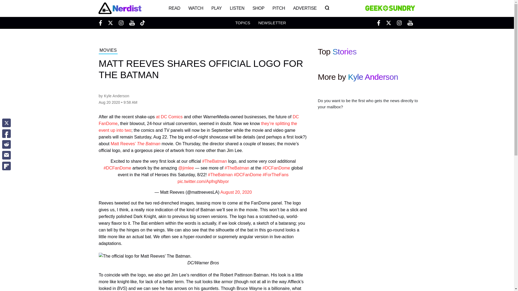 The width and height of the screenshot is (518, 291). I want to click on TOPICS, so click(243, 23).